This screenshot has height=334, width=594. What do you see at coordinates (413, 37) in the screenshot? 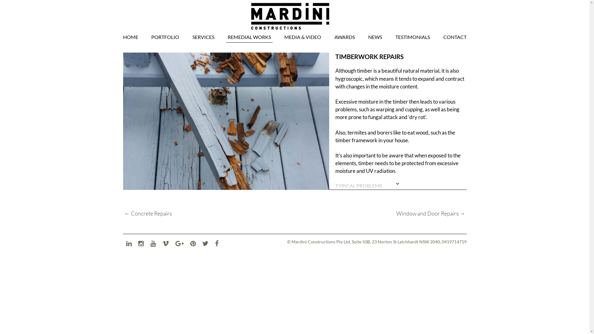
I see `TESTIMONIALS` at bounding box center [413, 37].